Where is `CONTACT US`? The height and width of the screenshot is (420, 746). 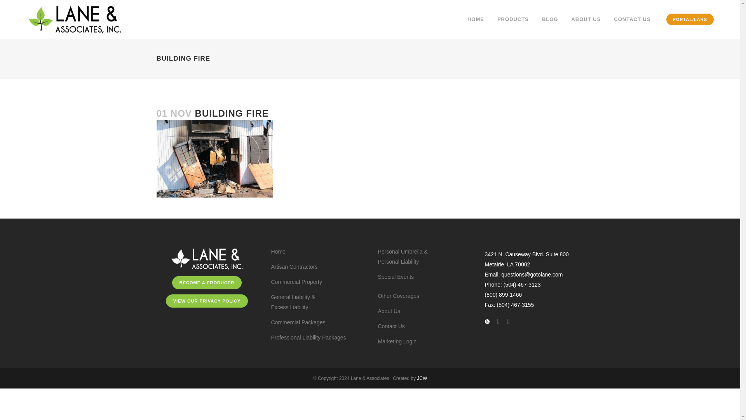 CONTACT US is located at coordinates (632, 19).